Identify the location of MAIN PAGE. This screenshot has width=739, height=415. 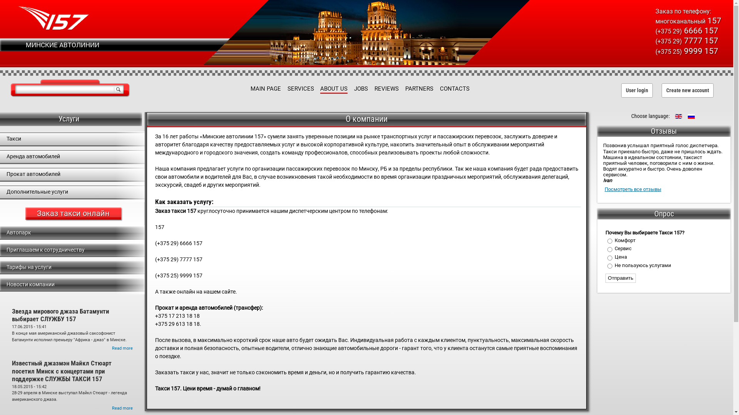
(266, 89).